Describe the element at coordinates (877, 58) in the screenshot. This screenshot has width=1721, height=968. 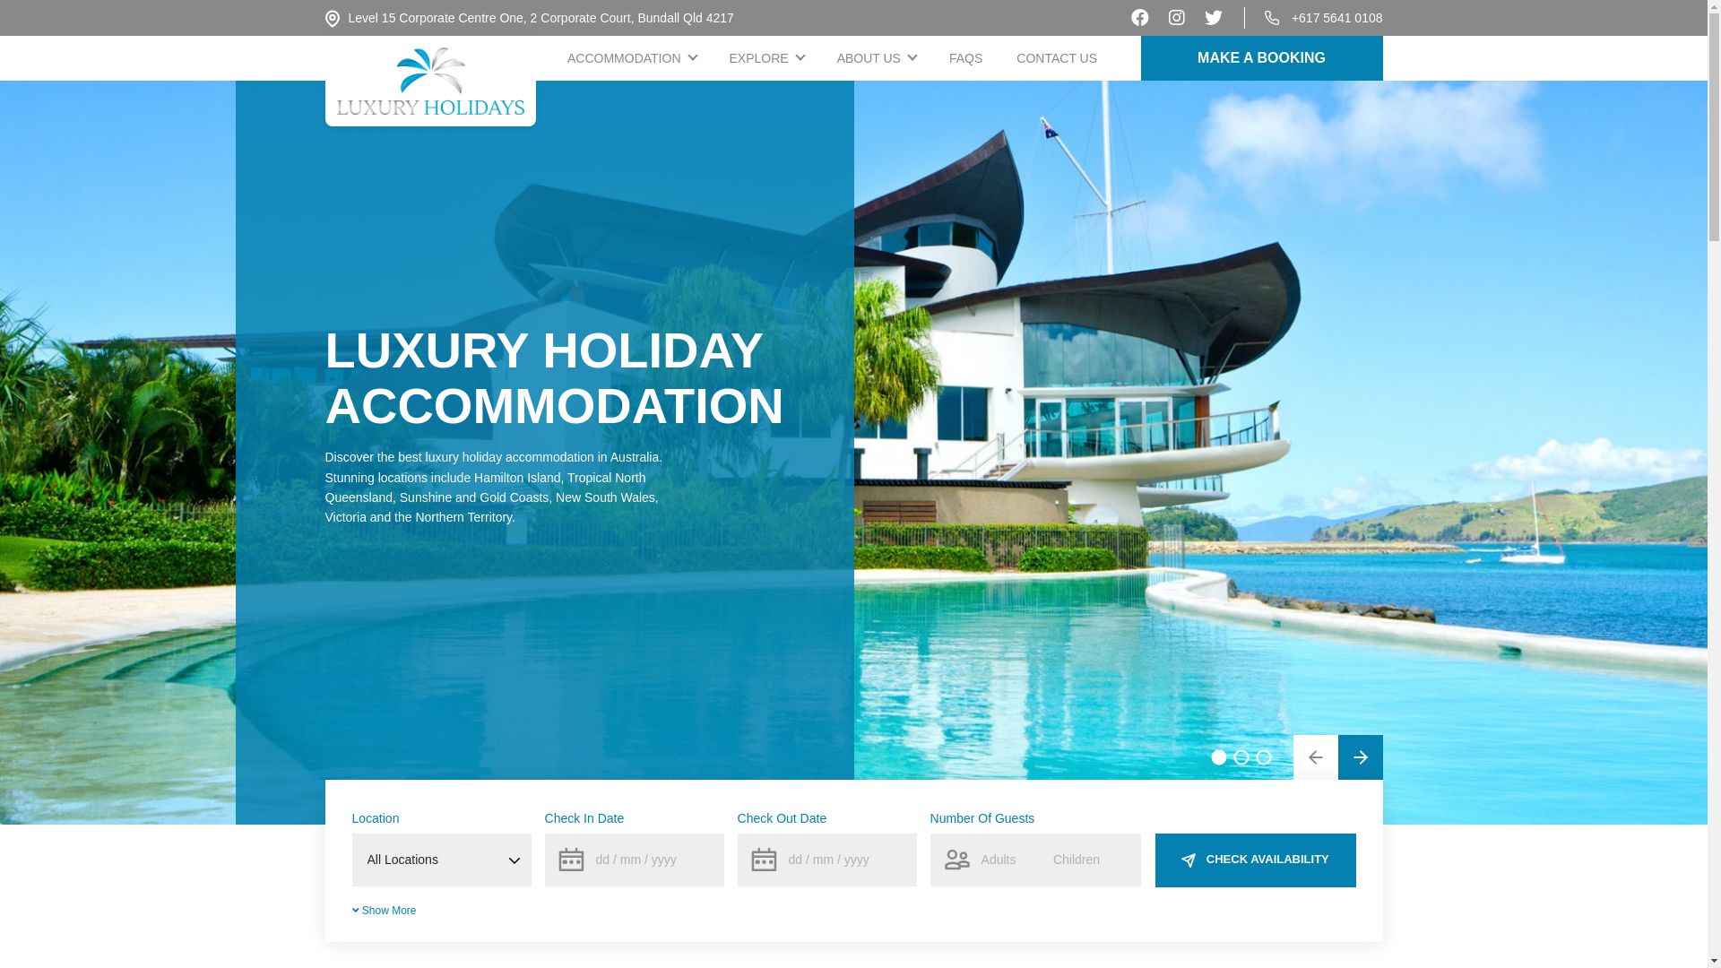
I see `ABOUT US` at that location.